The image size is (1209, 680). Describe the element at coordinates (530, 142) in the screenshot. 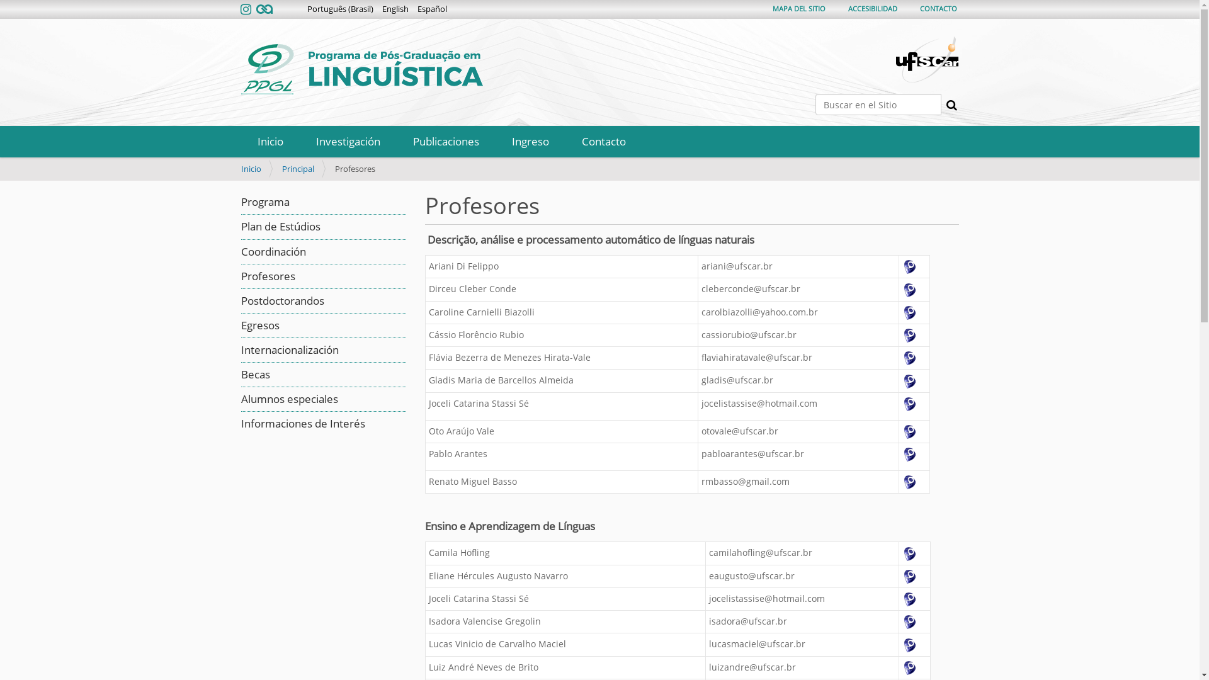

I see `Ingreso` at that location.